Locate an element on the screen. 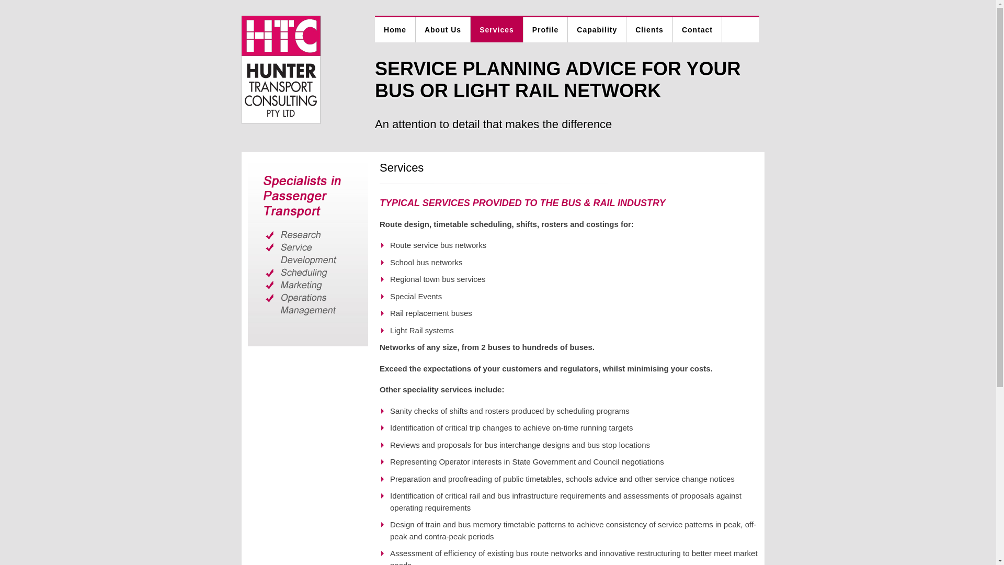 This screenshot has height=565, width=1004. Contact is located at coordinates (698, 30).